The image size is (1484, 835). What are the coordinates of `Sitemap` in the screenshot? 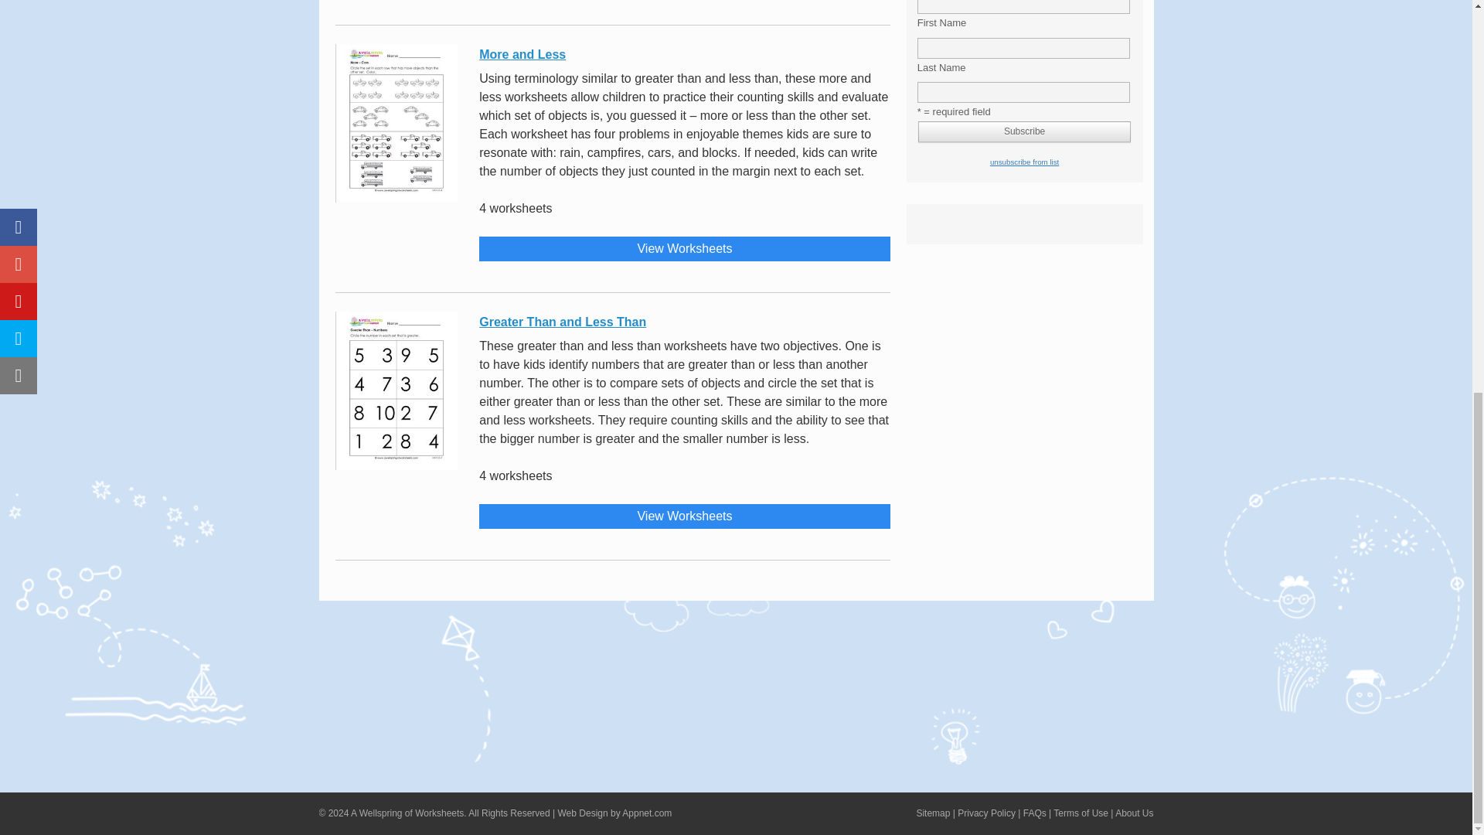 It's located at (932, 813).